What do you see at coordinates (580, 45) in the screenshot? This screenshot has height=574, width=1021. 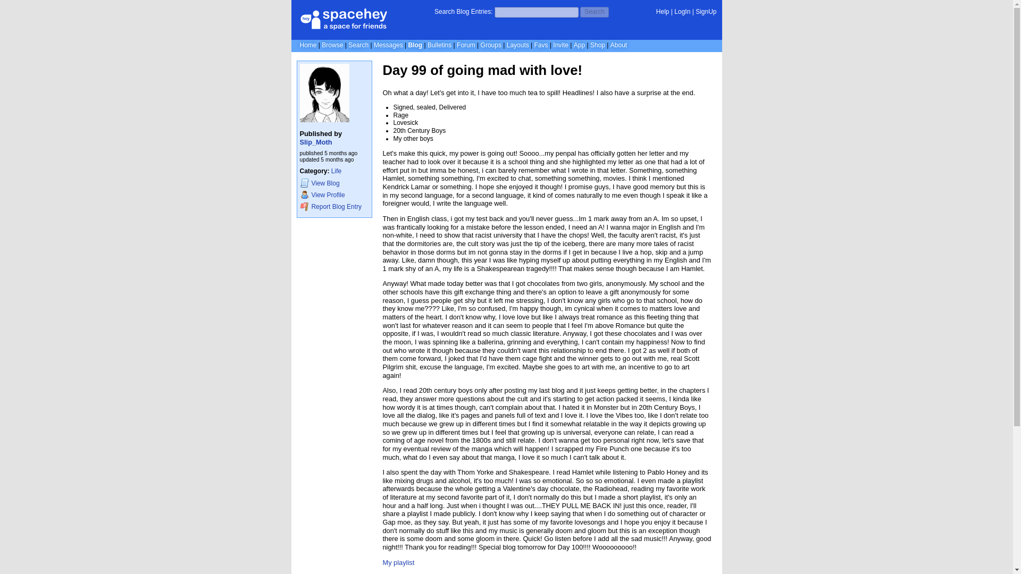 I see `SpaceHey Mobile` at bounding box center [580, 45].